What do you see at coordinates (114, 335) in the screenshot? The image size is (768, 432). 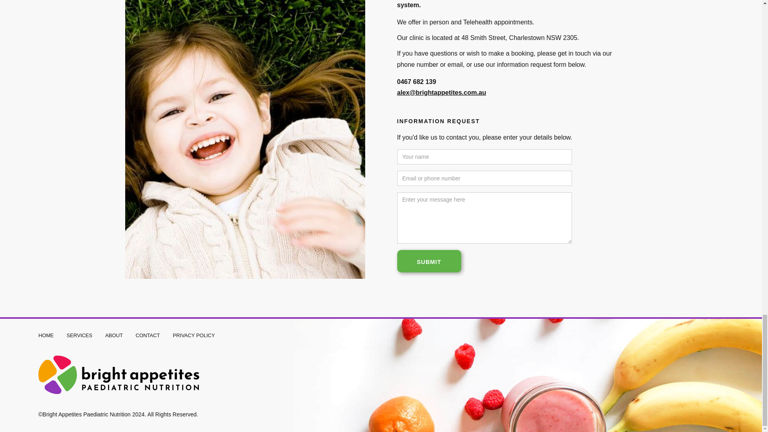 I see `ABOUT` at bounding box center [114, 335].